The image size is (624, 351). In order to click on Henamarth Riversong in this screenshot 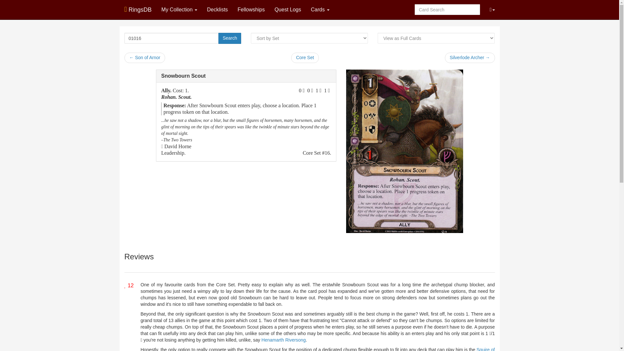, I will do `click(283, 340)`.